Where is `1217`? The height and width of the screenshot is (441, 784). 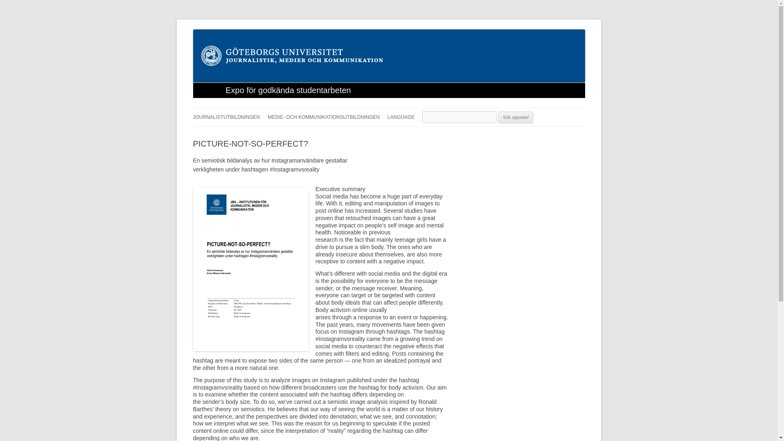 1217 is located at coordinates (250, 349).